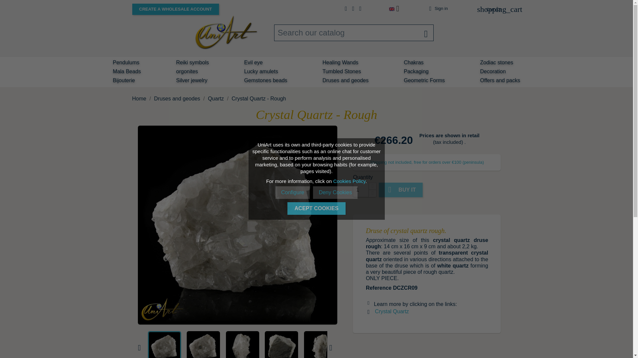 This screenshot has width=638, height=358. I want to click on Crystal Quartz - Rough, so click(321, 345).